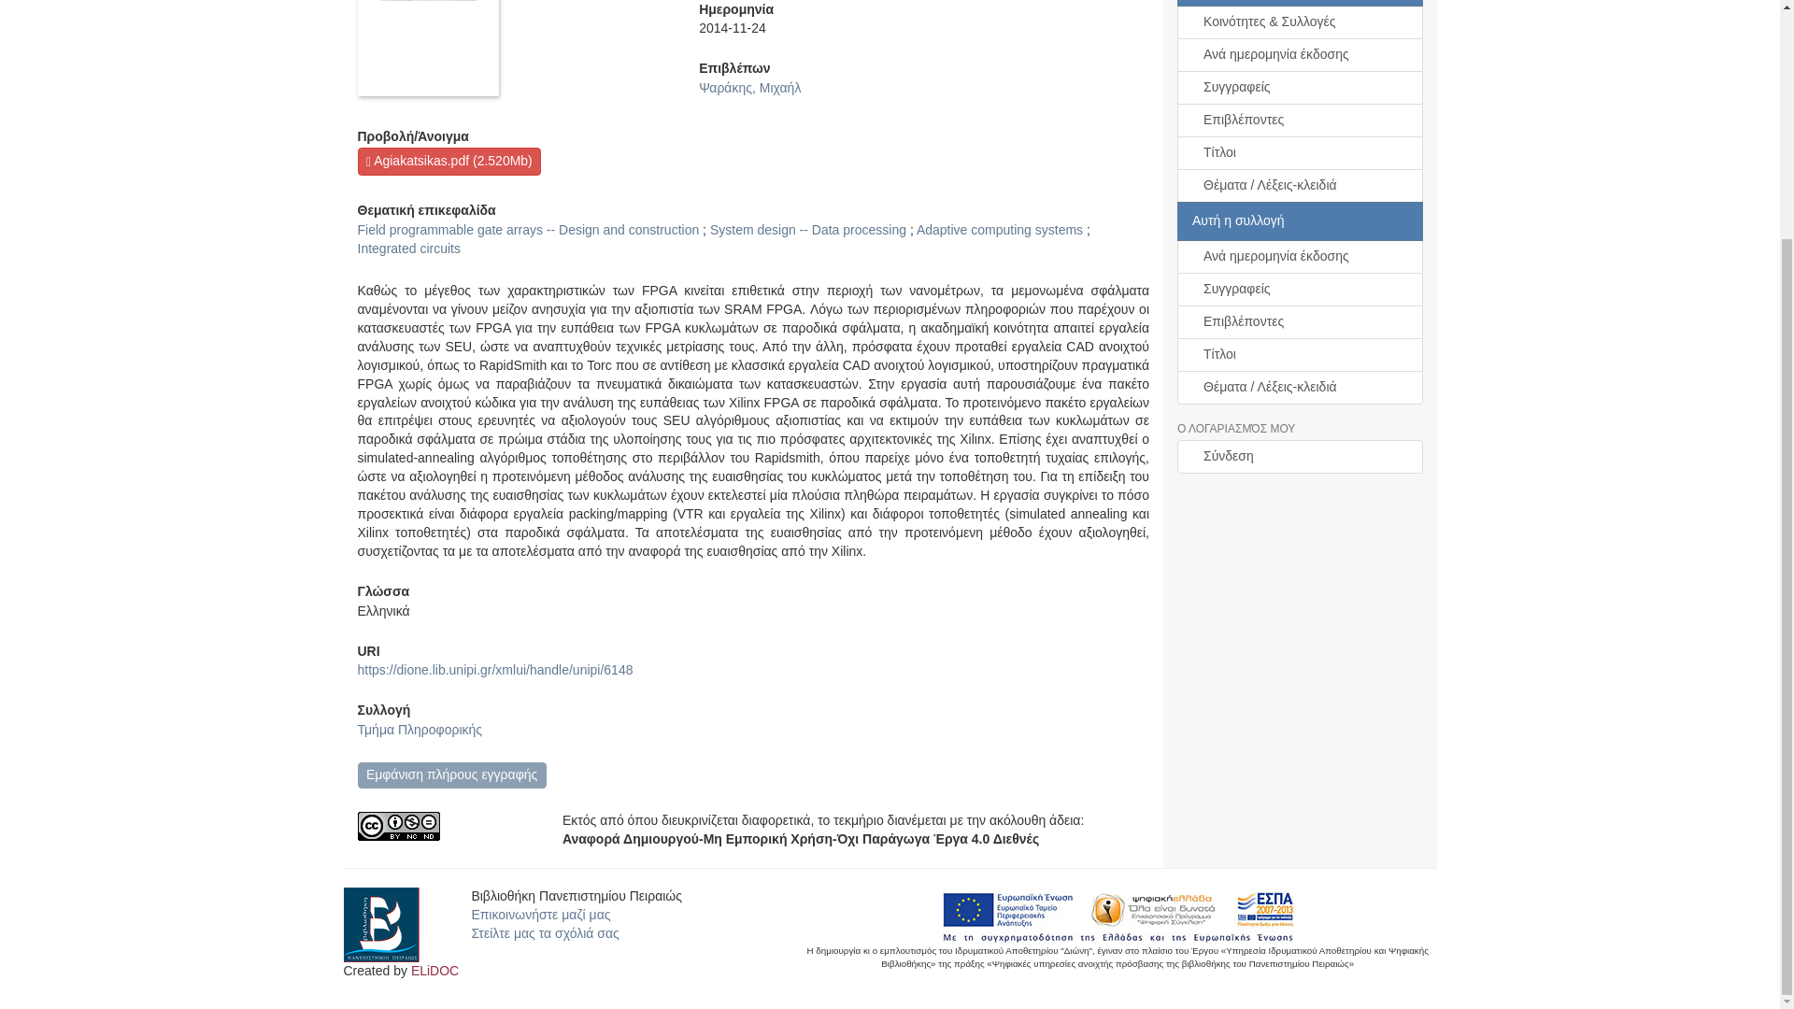  What do you see at coordinates (409, 249) in the screenshot?
I see `Integrated circuits` at bounding box center [409, 249].